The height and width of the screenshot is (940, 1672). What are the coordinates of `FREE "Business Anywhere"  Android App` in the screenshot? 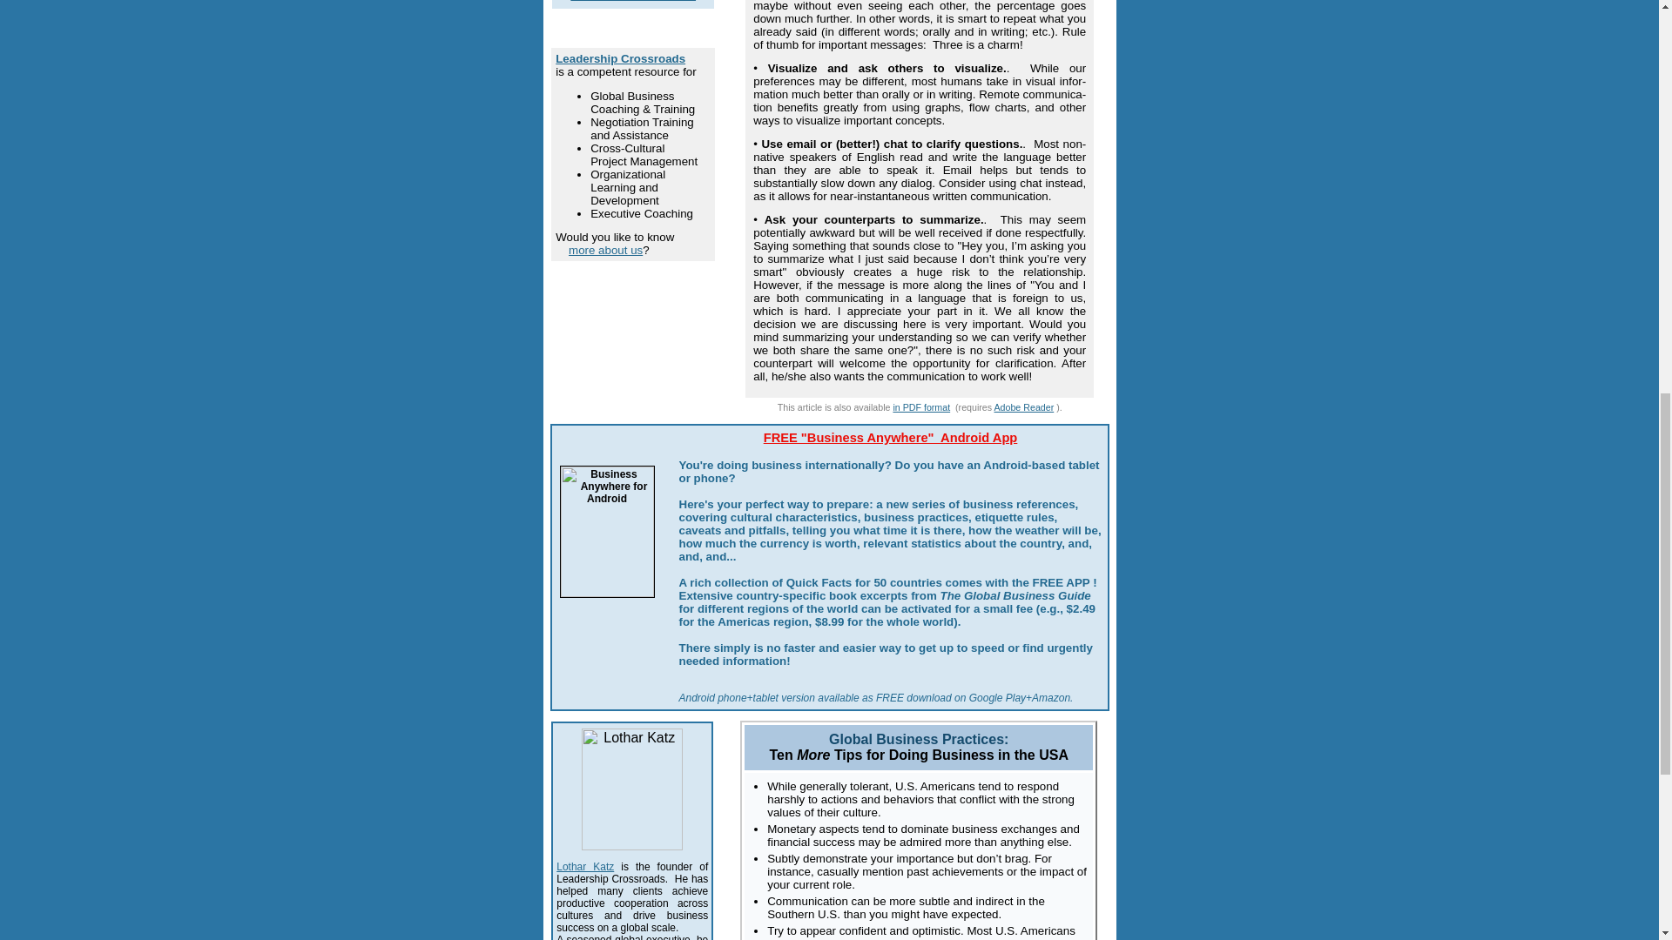 It's located at (891, 437).